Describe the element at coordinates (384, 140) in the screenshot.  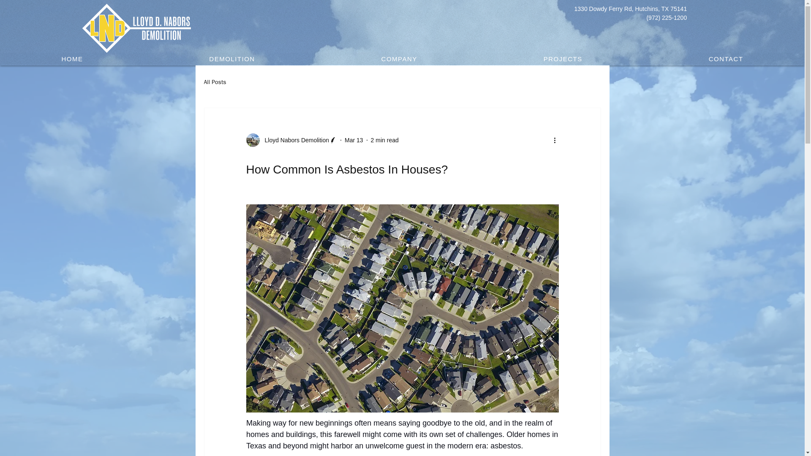
I see `2 min read` at that location.